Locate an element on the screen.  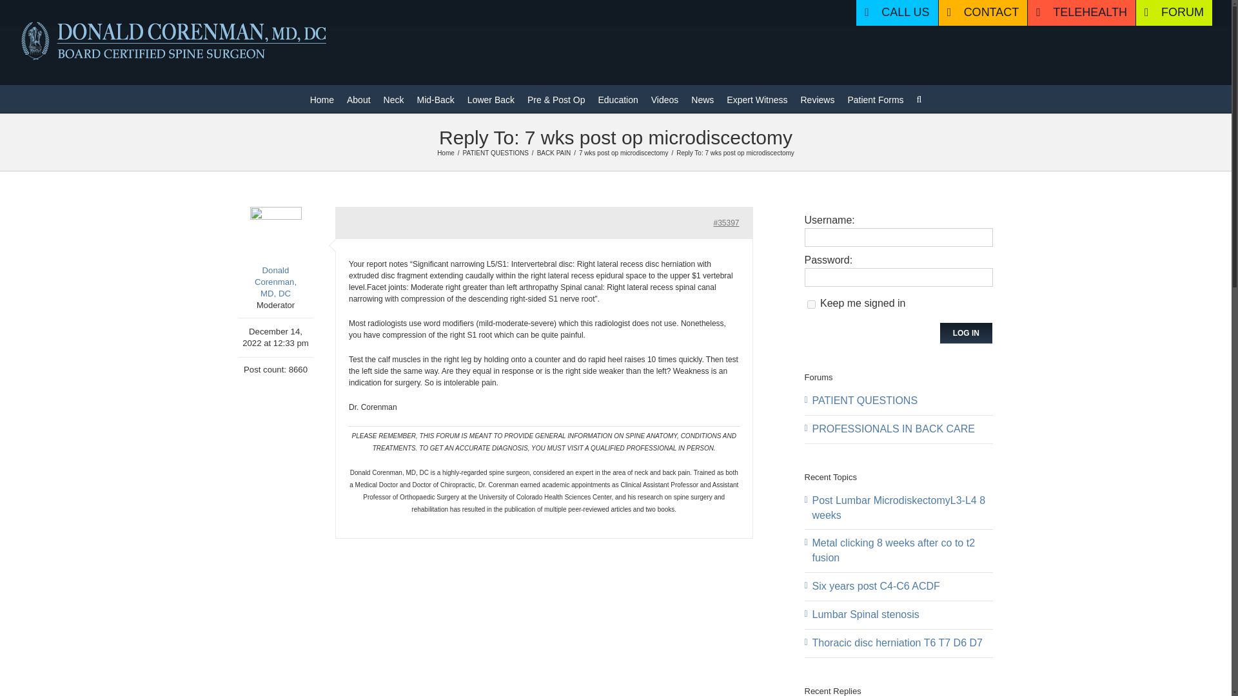
Mid-Back is located at coordinates (435, 98).